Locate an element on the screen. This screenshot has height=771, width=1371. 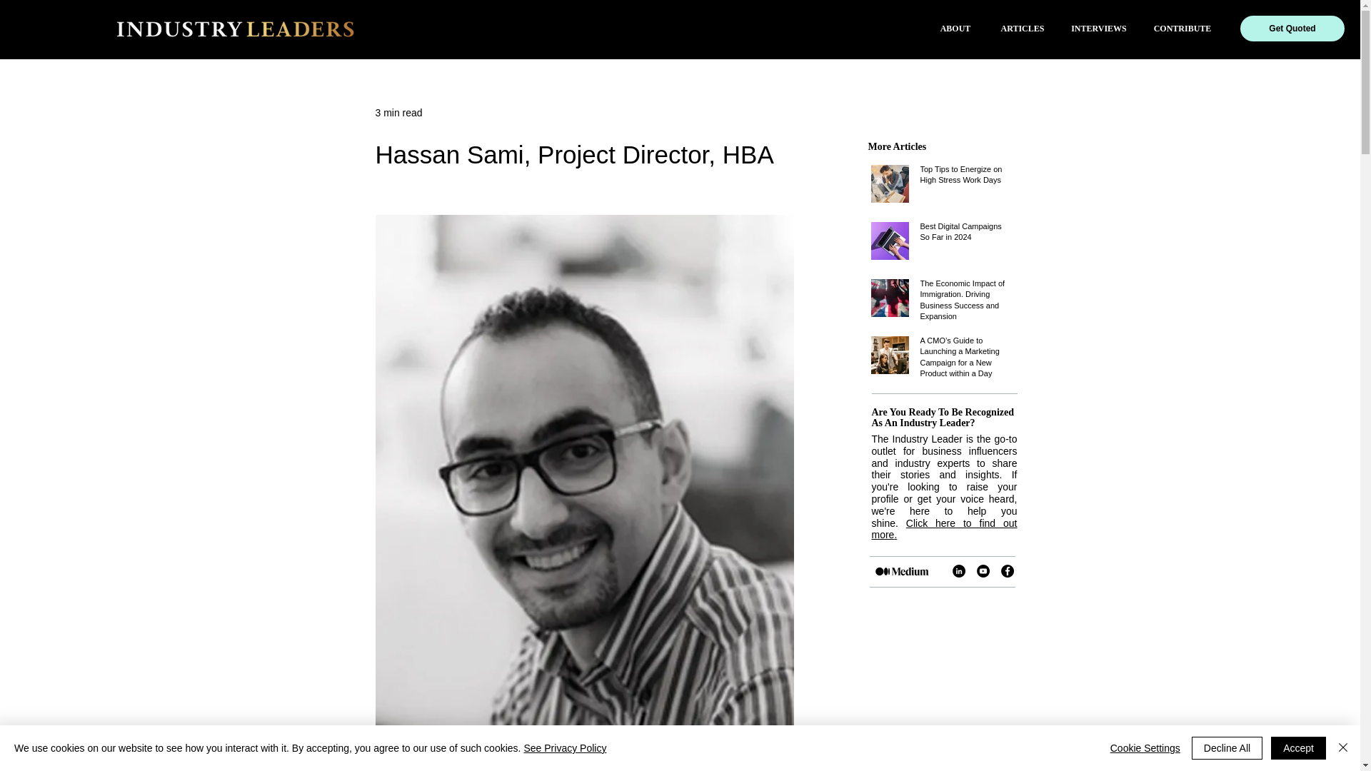
3 min read is located at coordinates (398, 113).